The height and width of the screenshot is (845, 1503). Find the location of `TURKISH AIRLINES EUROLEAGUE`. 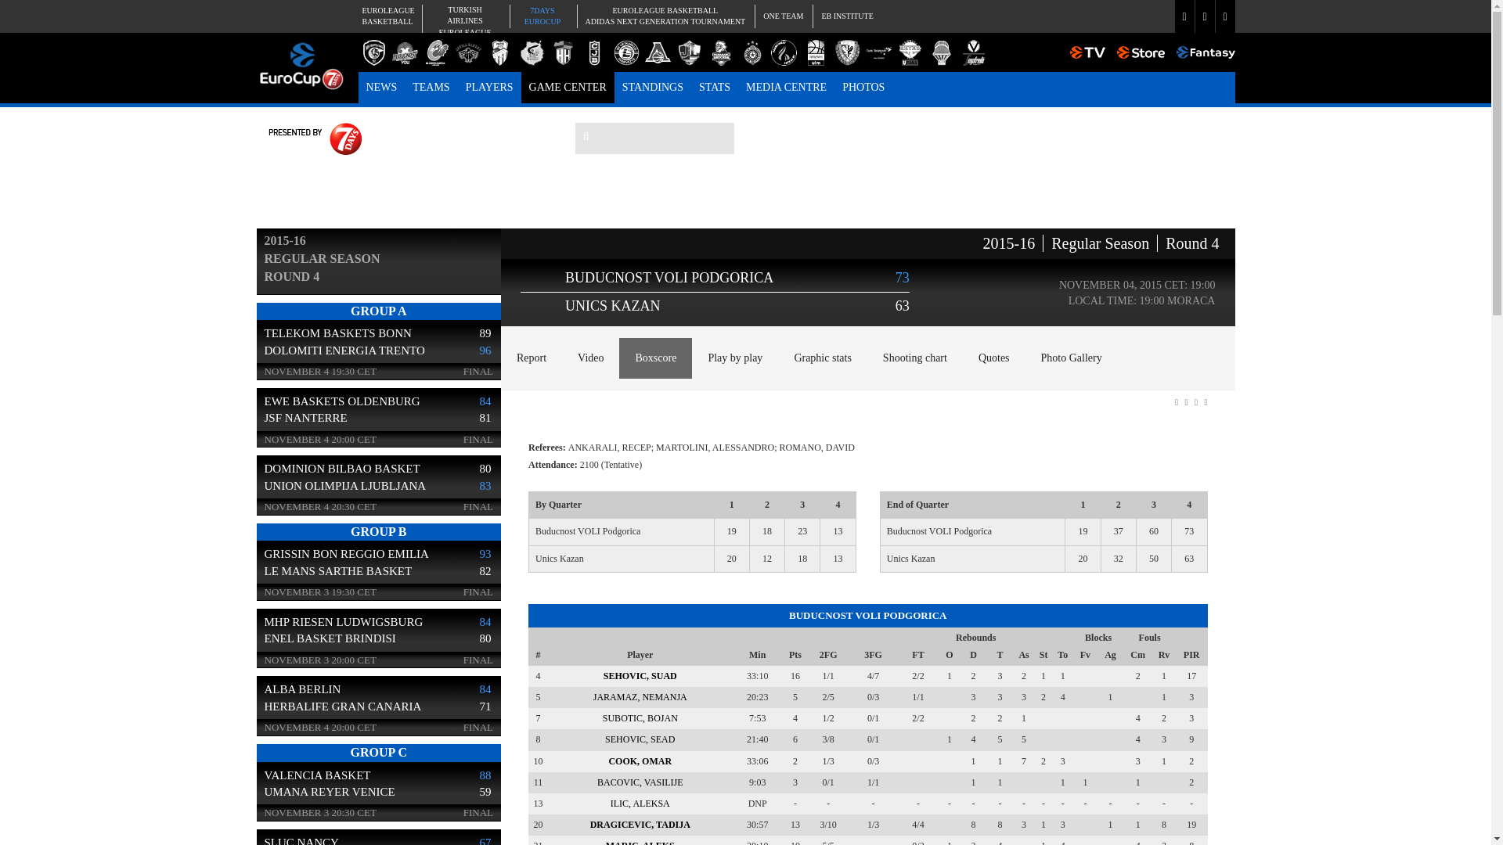

TURKISH AIRLINES EUROLEAGUE is located at coordinates (653, 87).